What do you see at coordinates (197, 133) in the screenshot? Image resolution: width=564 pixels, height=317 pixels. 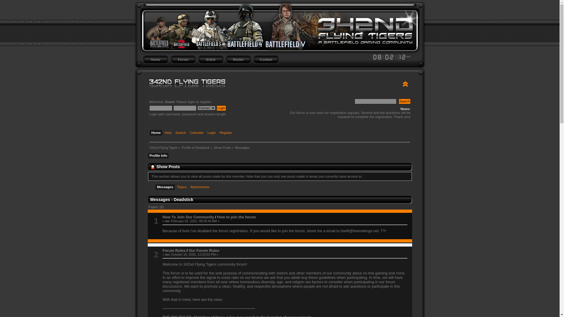 I see `Calendar` at bounding box center [197, 133].